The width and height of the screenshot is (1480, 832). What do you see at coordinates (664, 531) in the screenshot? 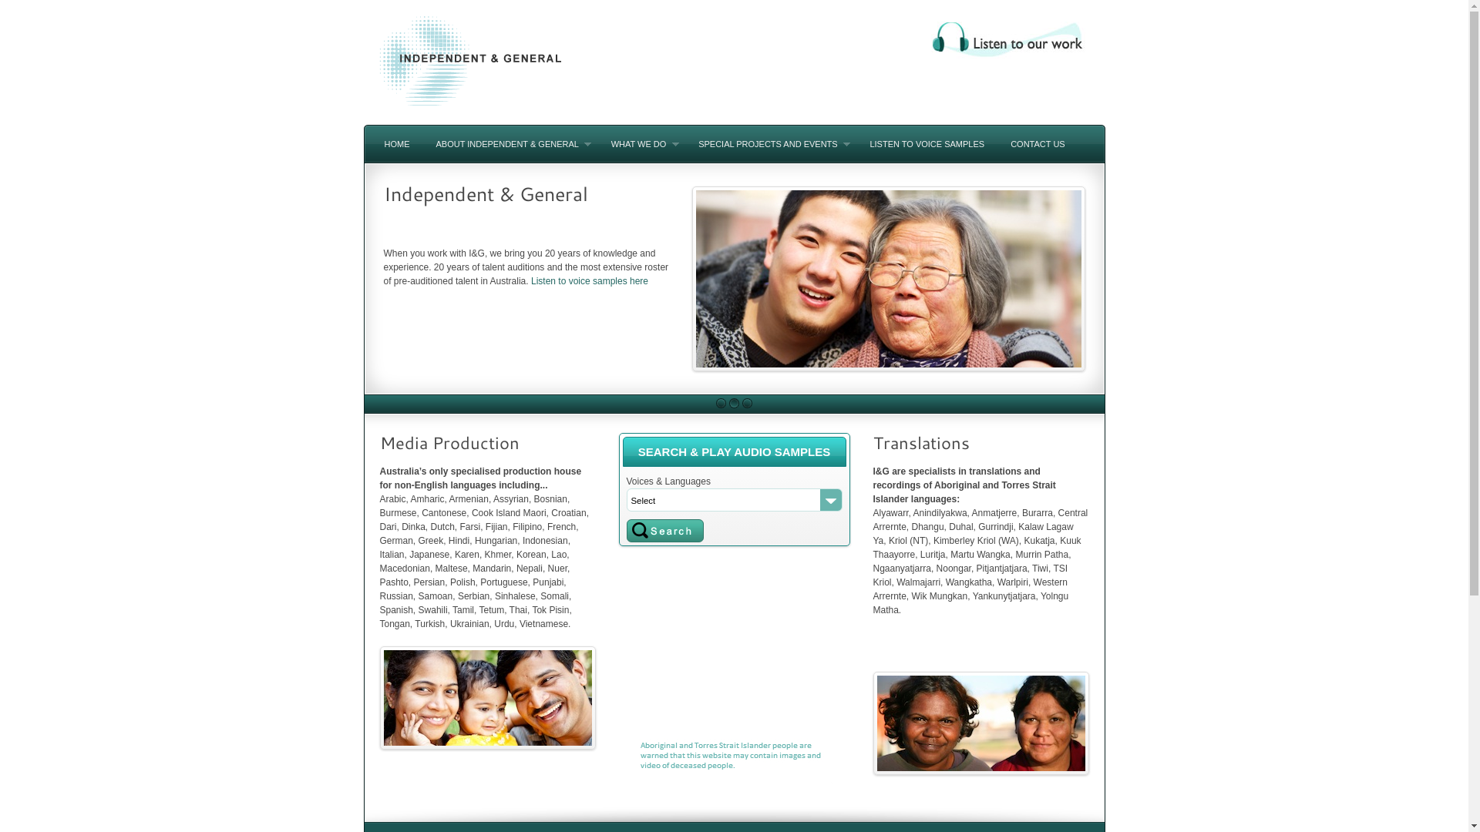
I see ` ` at bounding box center [664, 531].